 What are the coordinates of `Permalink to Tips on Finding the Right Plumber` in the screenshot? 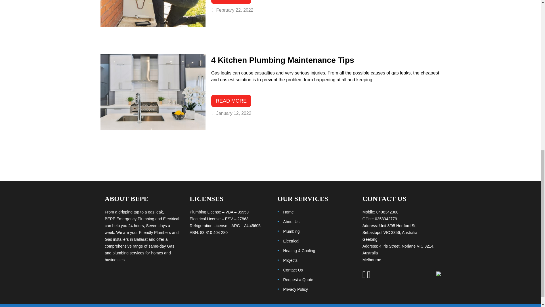 It's located at (153, 14).